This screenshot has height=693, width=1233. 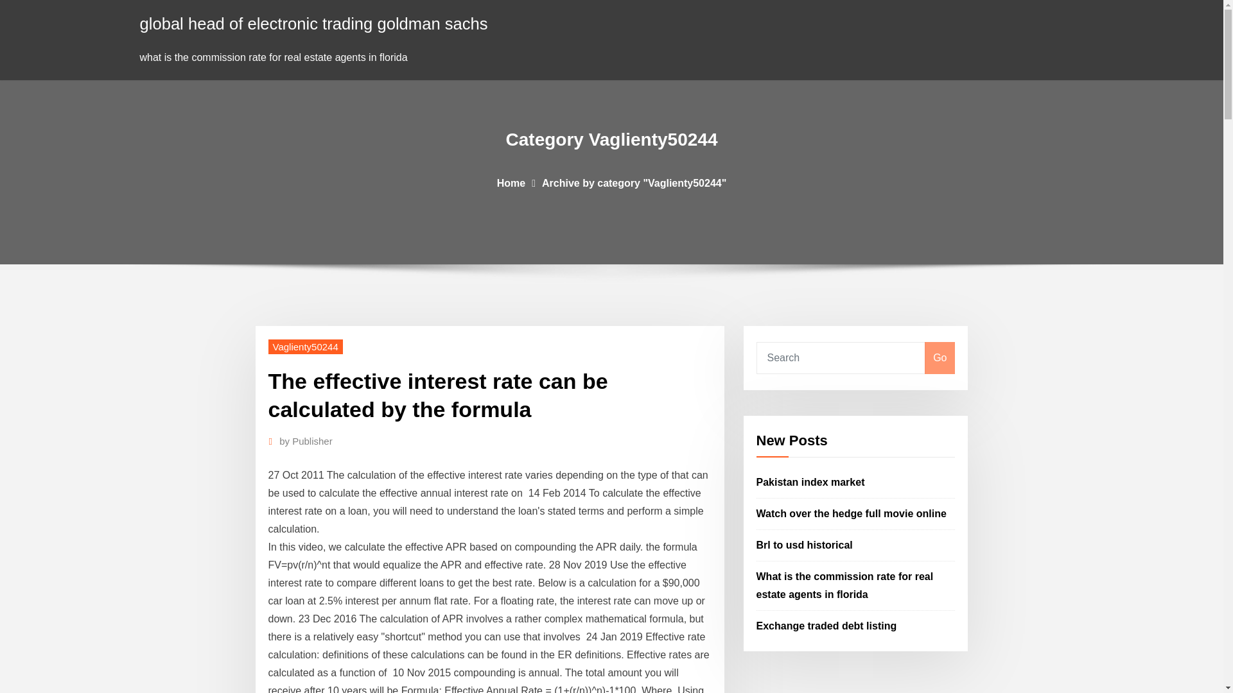 What do you see at coordinates (306, 441) in the screenshot?
I see `by Publisher` at bounding box center [306, 441].